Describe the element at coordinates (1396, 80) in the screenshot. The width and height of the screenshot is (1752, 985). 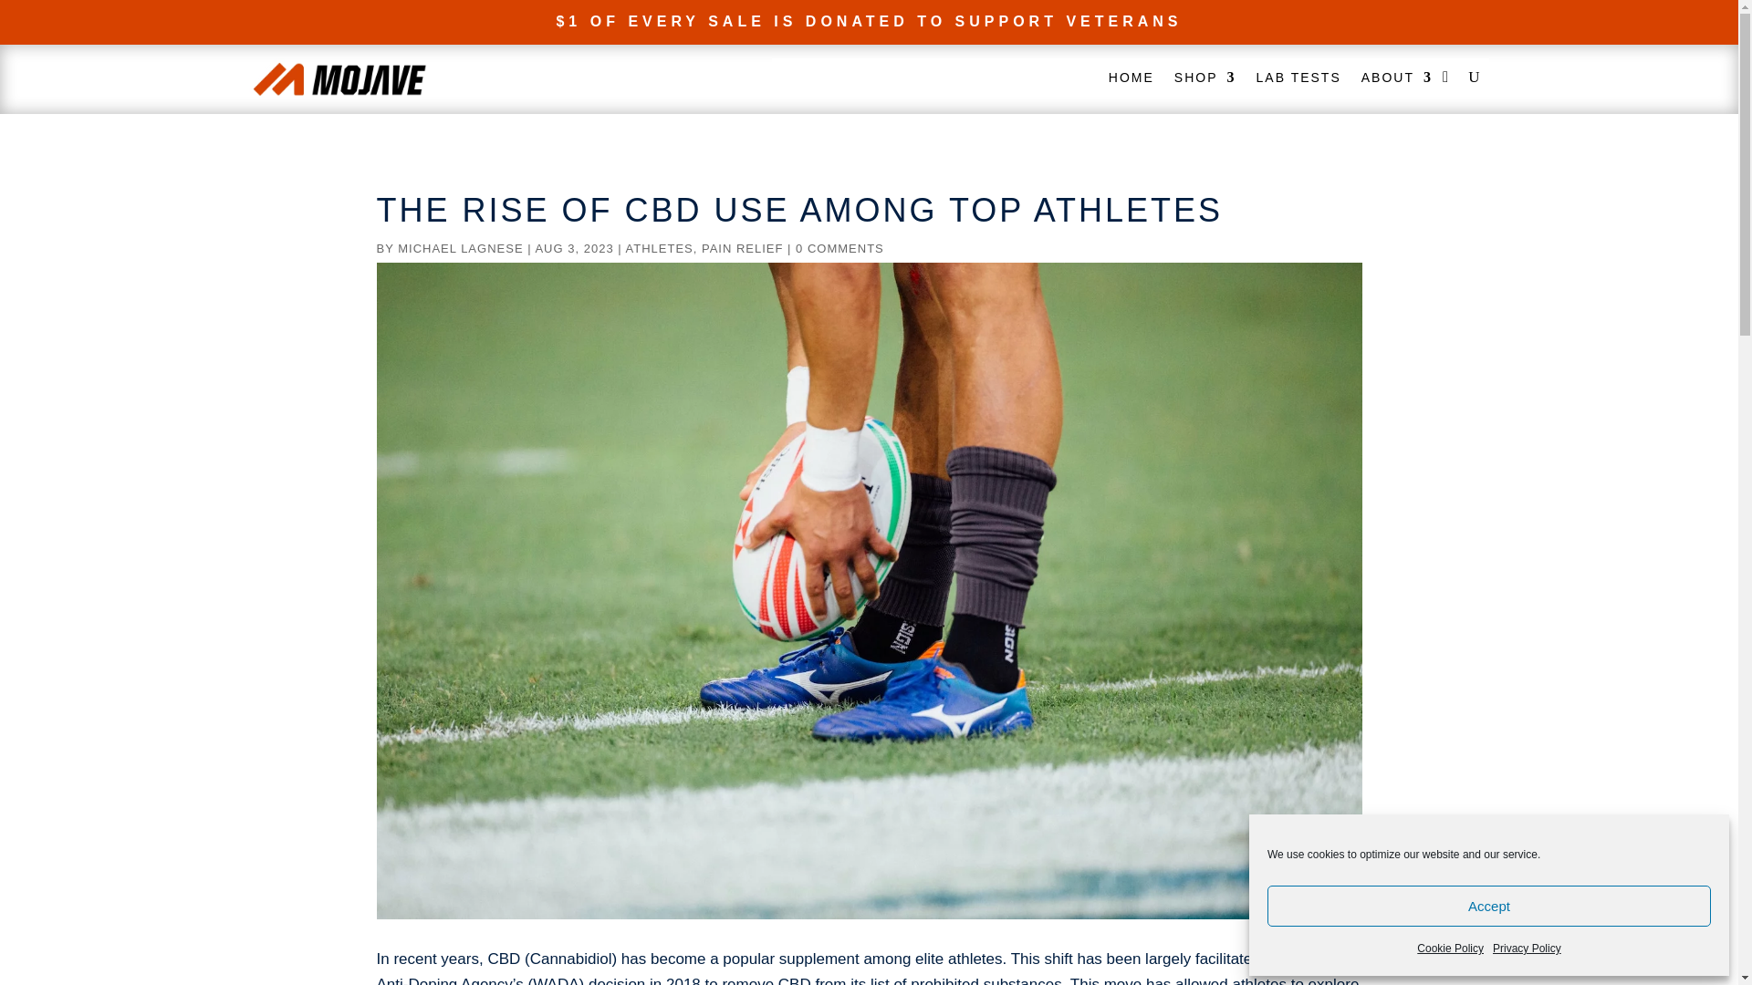
I see `ABOUT` at that location.